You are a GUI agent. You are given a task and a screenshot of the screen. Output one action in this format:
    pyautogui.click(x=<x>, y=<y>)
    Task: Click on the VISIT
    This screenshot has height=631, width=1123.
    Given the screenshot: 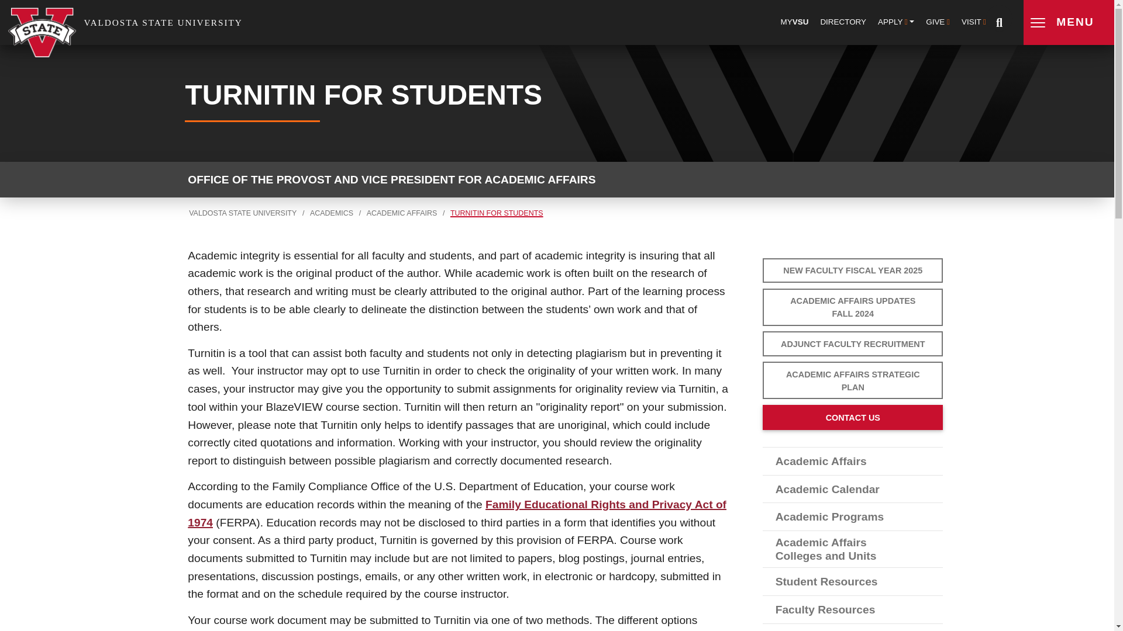 What is the action you would take?
    pyautogui.click(x=974, y=22)
    